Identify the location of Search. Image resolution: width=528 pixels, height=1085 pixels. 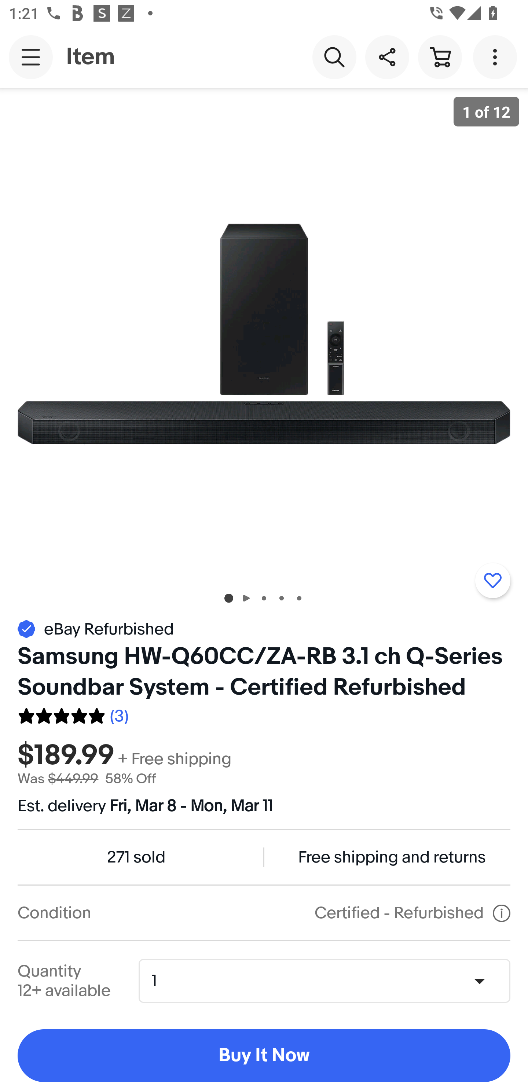
(334, 56).